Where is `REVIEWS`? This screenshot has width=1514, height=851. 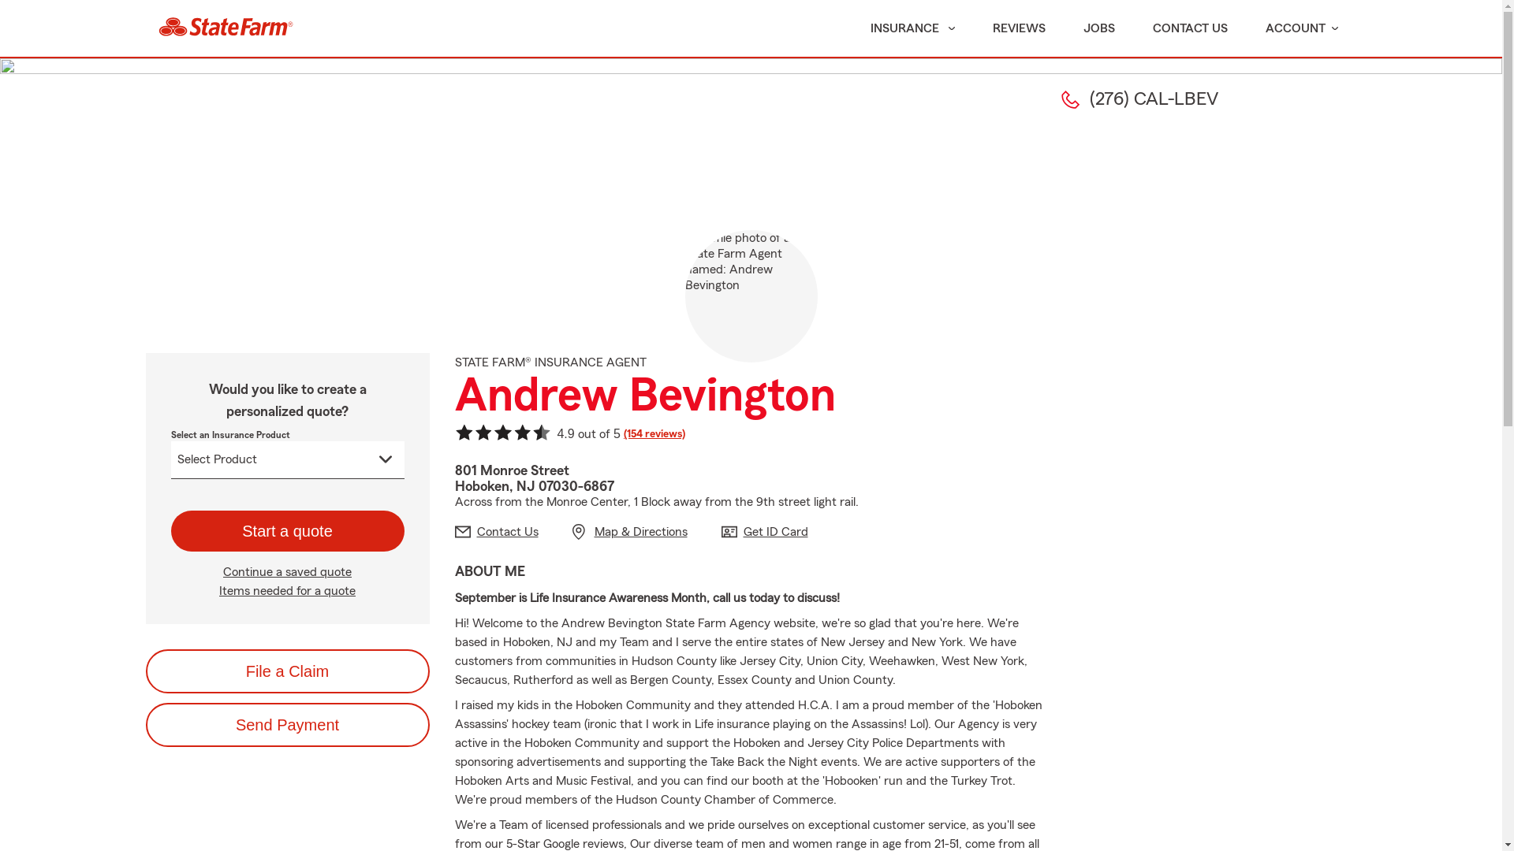
REVIEWS is located at coordinates (1019, 28).